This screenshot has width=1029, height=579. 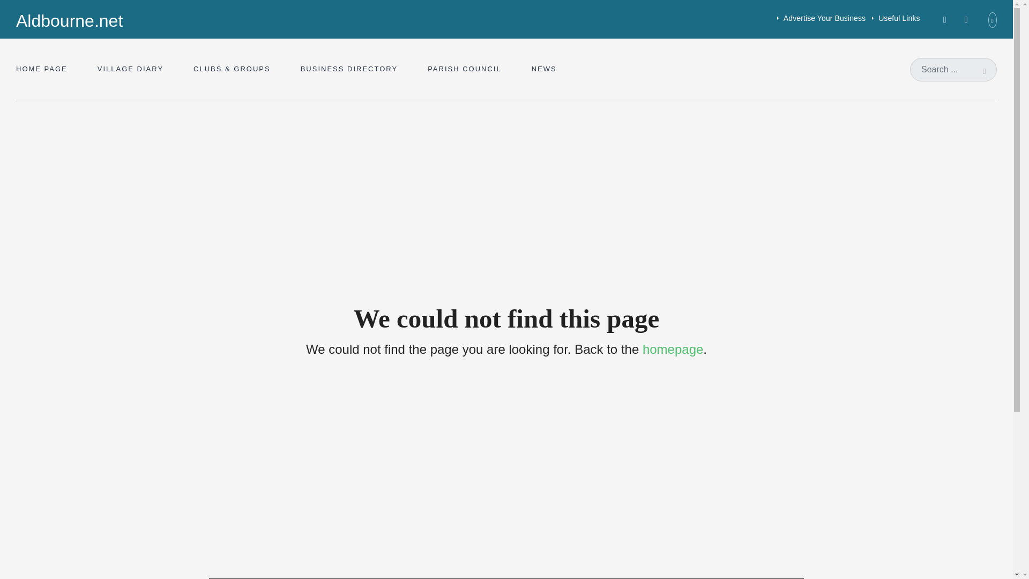 What do you see at coordinates (966, 19) in the screenshot?
I see `Social item` at bounding box center [966, 19].